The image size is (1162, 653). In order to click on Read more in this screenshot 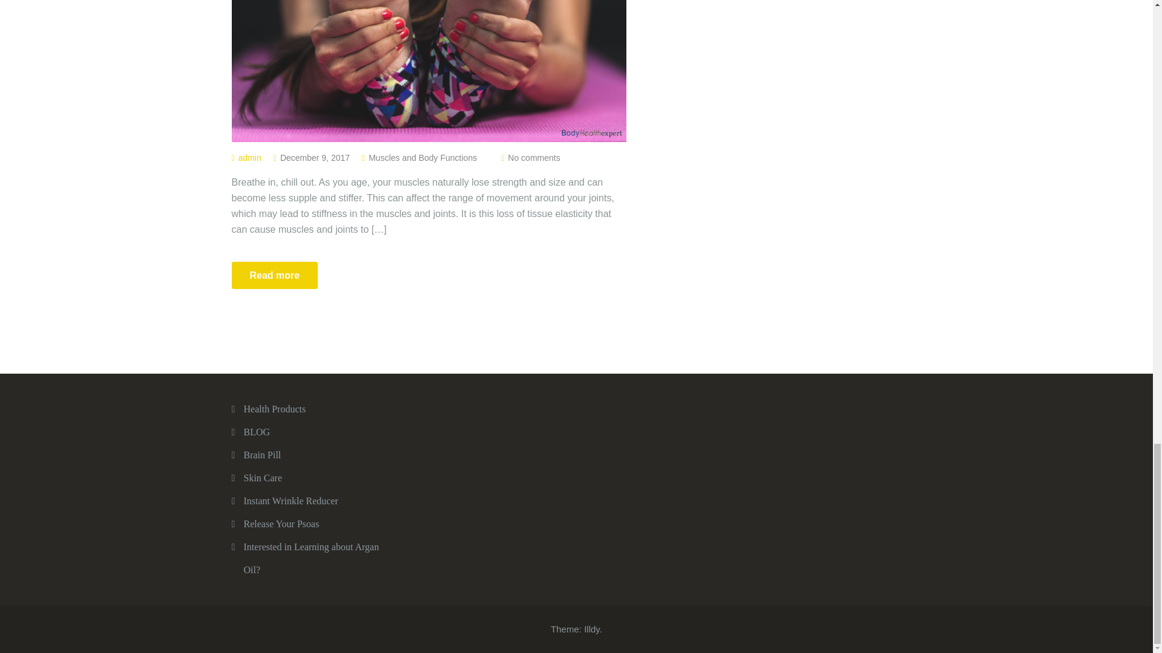, I will do `click(274, 276)`.